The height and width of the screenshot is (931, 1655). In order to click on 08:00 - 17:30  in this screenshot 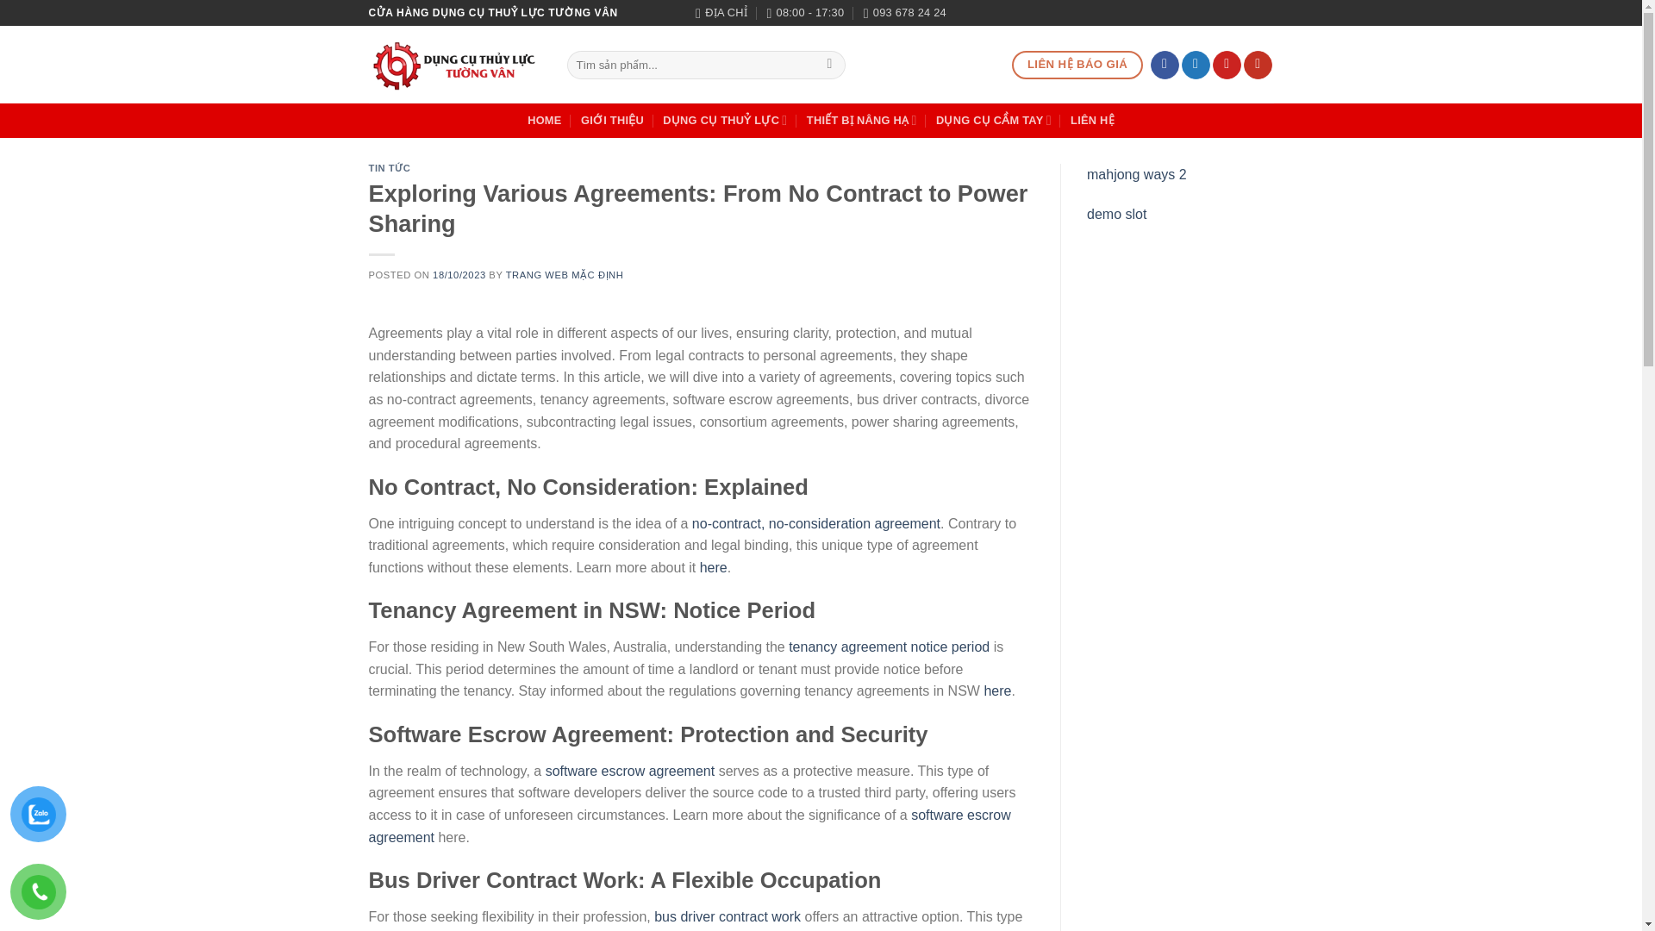, I will do `click(805, 13)`.